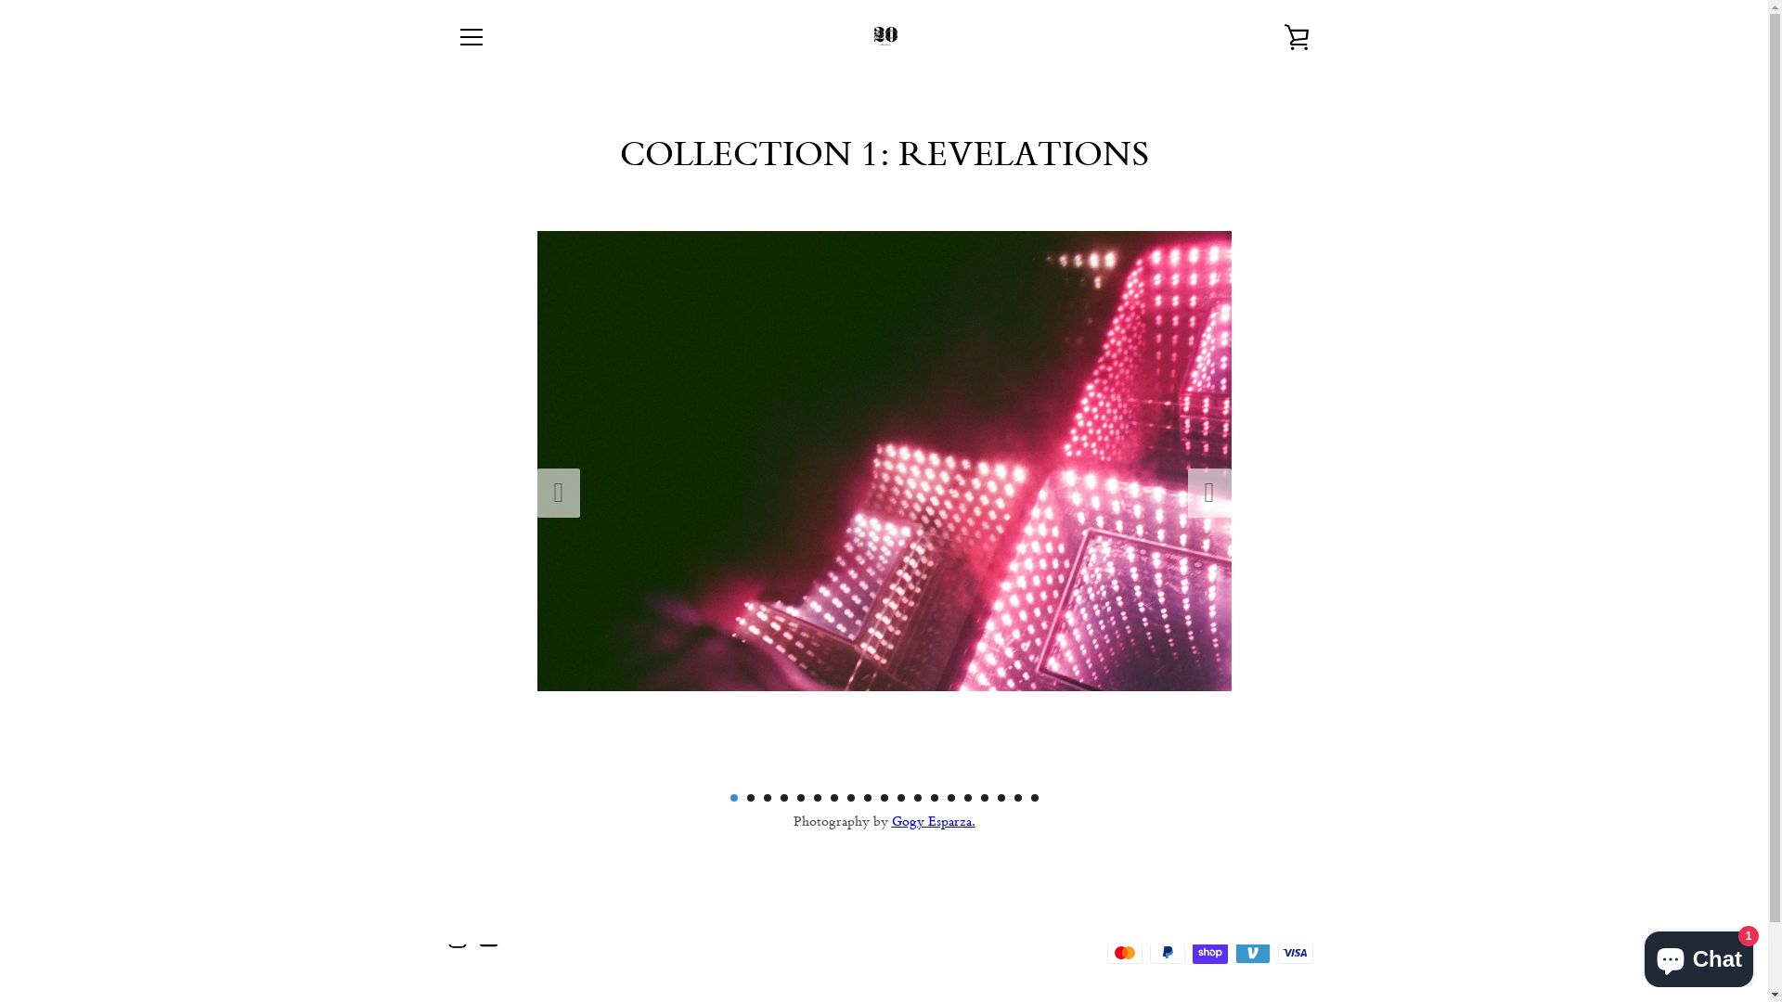  Describe the element at coordinates (817, 798) in the screenshot. I see `6` at that location.